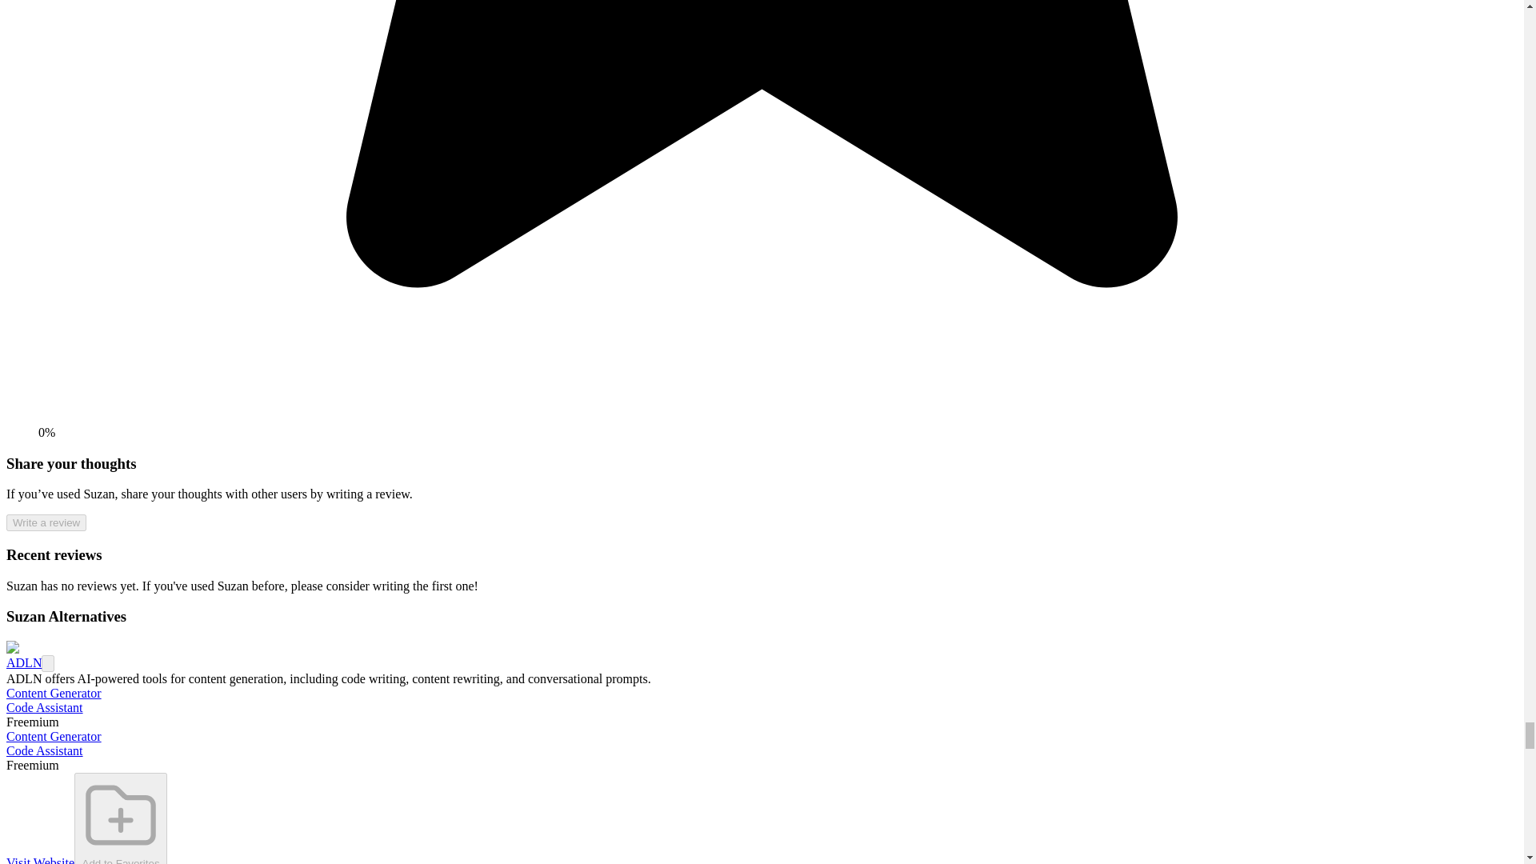 The width and height of the screenshot is (1536, 864). What do you see at coordinates (44, 750) in the screenshot?
I see `Code Assistant` at bounding box center [44, 750].